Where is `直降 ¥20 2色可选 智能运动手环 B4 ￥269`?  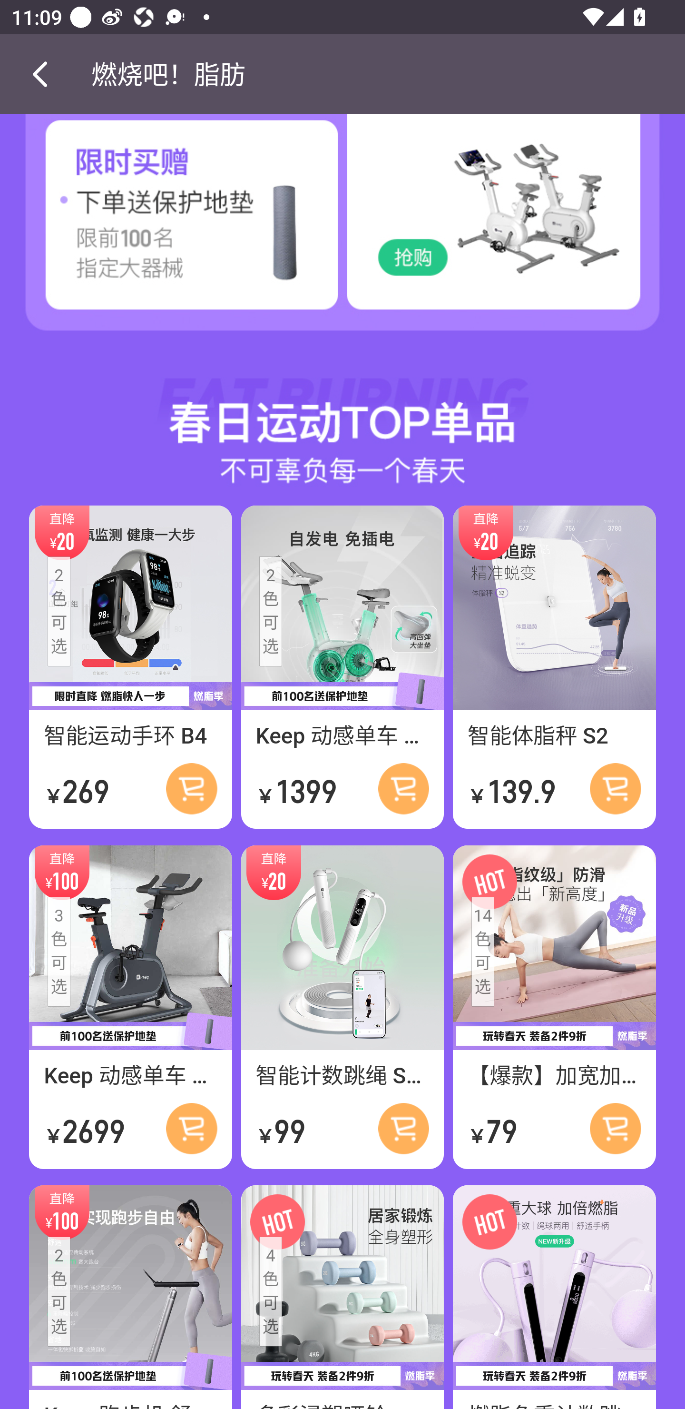 直降 ¥20 2色可选 智能运动手环 B4 ￥269 is located at coordinates (130, 668).